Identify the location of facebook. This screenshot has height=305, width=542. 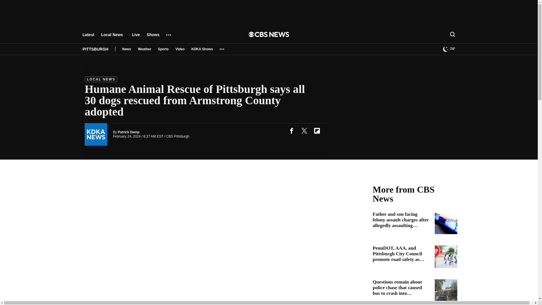
(291, 130).